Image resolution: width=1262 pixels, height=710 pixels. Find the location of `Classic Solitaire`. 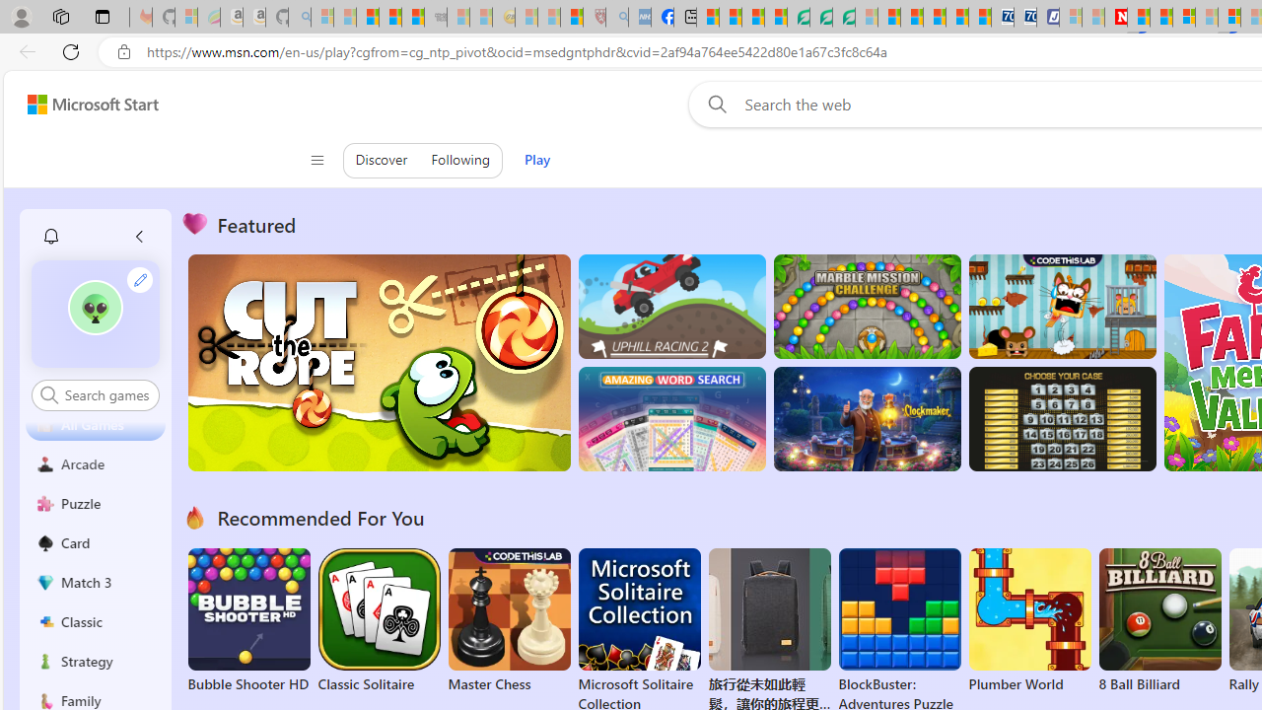

Classic Solitaire is located at coordinates (379, 621).